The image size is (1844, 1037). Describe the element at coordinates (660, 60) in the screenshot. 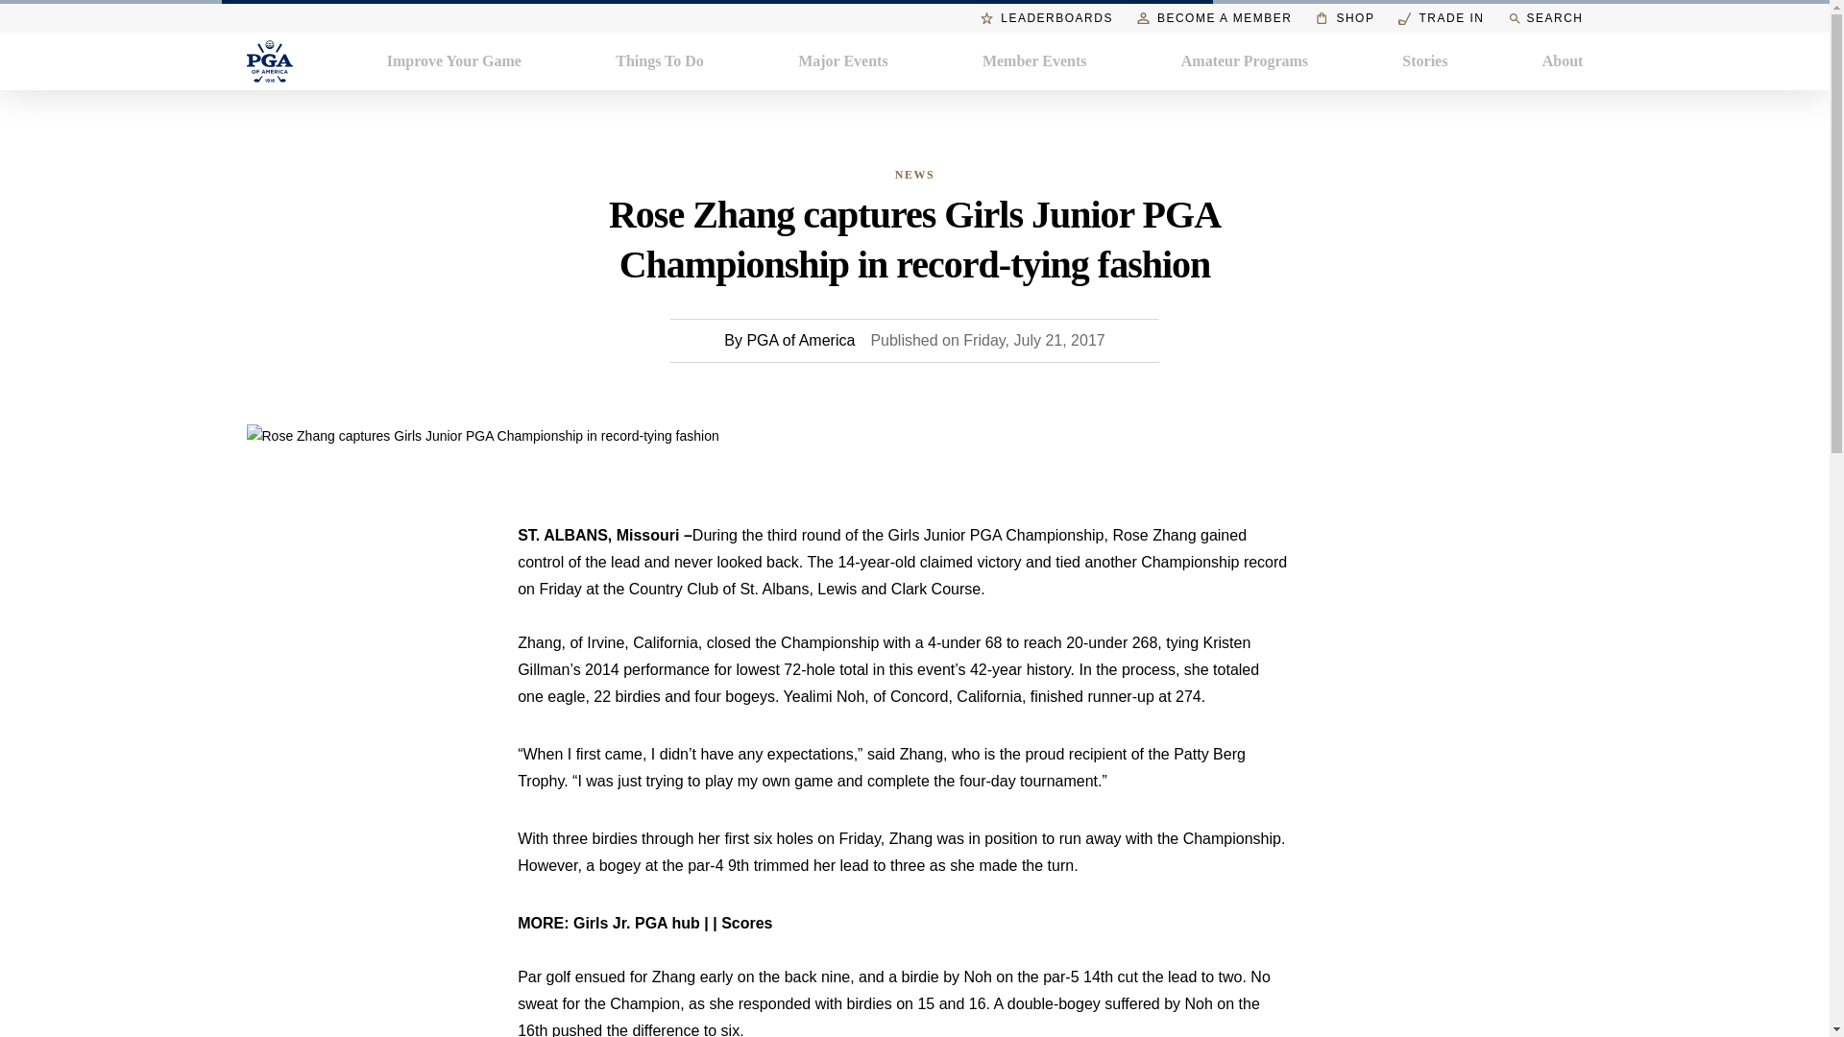

I see `Things To Do` at that location.